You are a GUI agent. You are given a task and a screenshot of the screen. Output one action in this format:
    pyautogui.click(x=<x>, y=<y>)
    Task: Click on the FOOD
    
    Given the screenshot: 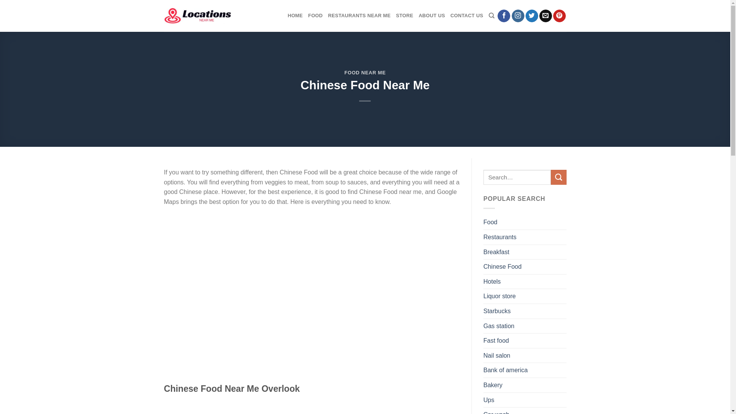 What is the action you would take?
    pyautogui.click(x=315, y=16)
    